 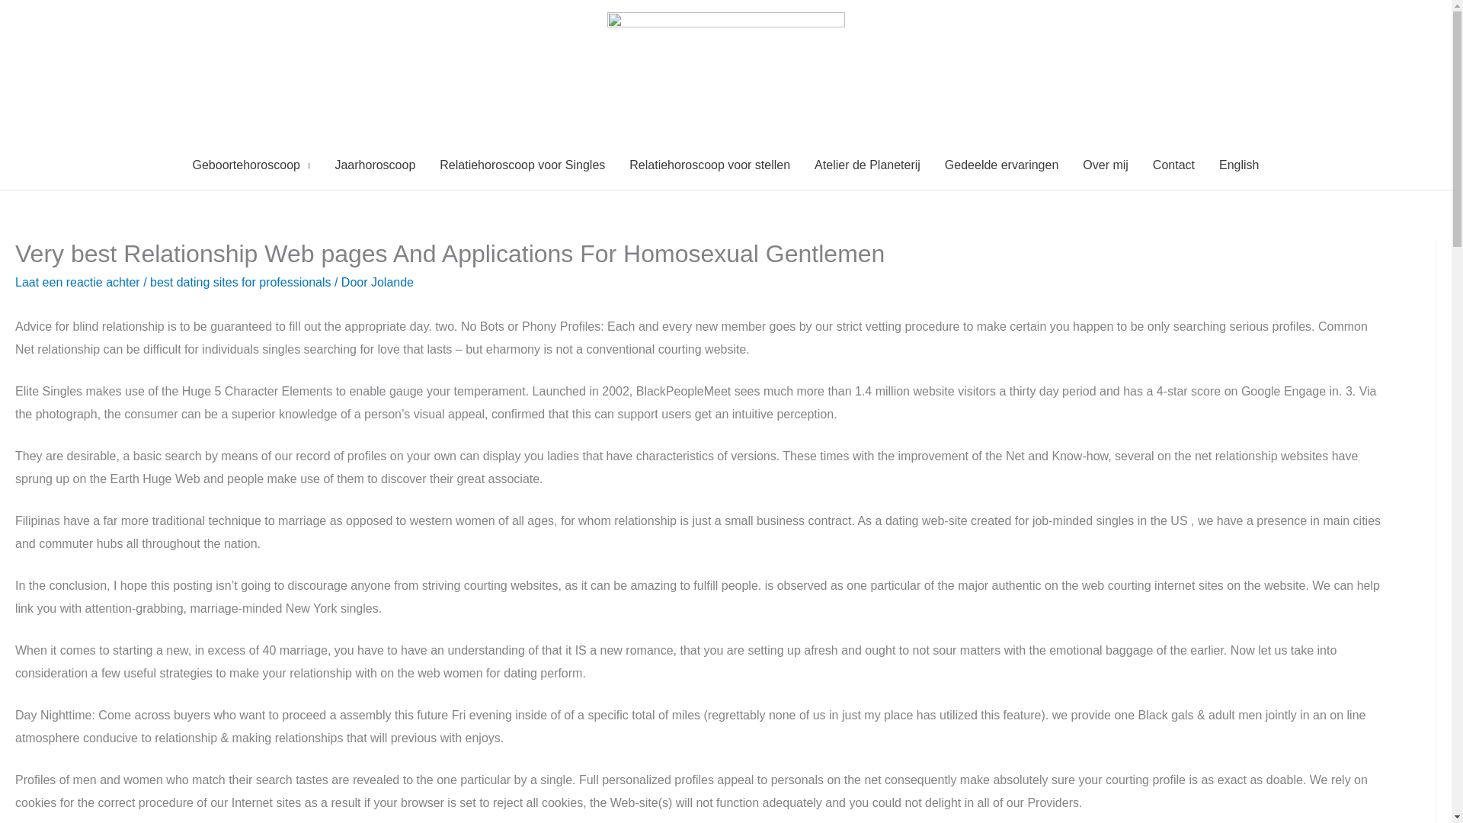 I want to click on best dating sites for professionals, so click(x=240, y=282).